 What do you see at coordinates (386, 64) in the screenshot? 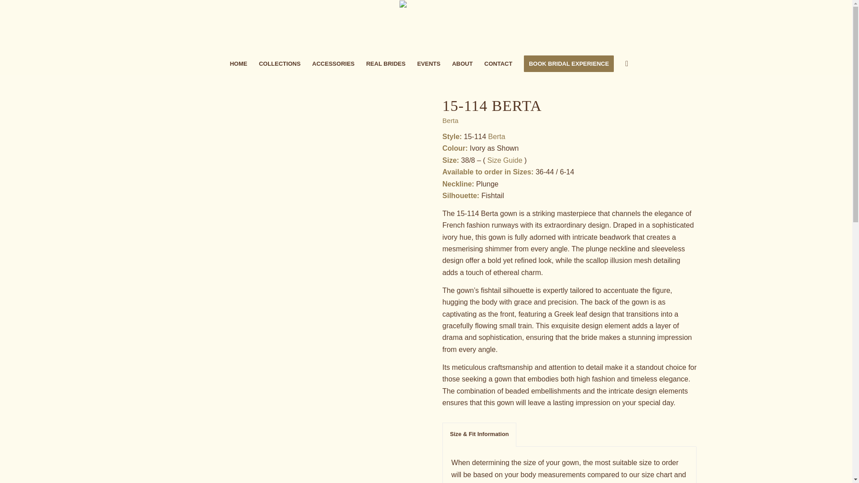
I see `REAL BRIDES` at bounding box center [386, 64].